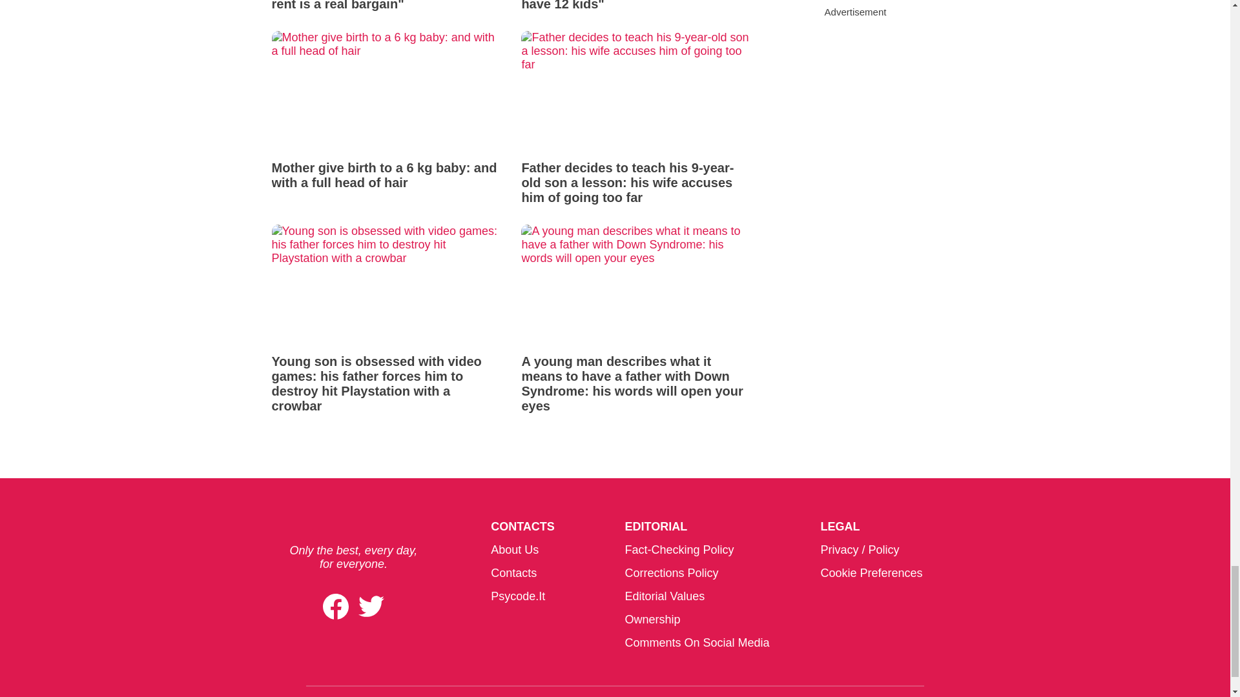 This screenshot has width=1240, height=697. I want to click on About Us, so click(514, 550).